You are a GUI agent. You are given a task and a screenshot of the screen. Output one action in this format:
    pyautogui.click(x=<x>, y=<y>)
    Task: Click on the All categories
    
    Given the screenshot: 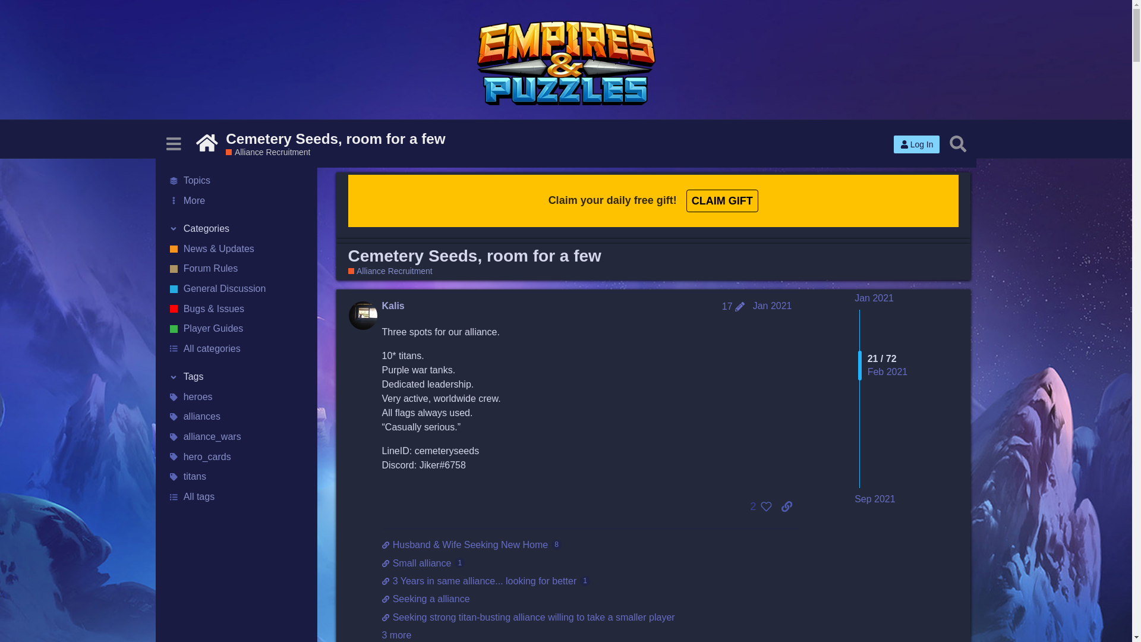 What is the action you would take?
    pyautogui.click(x=590, y=564)
    